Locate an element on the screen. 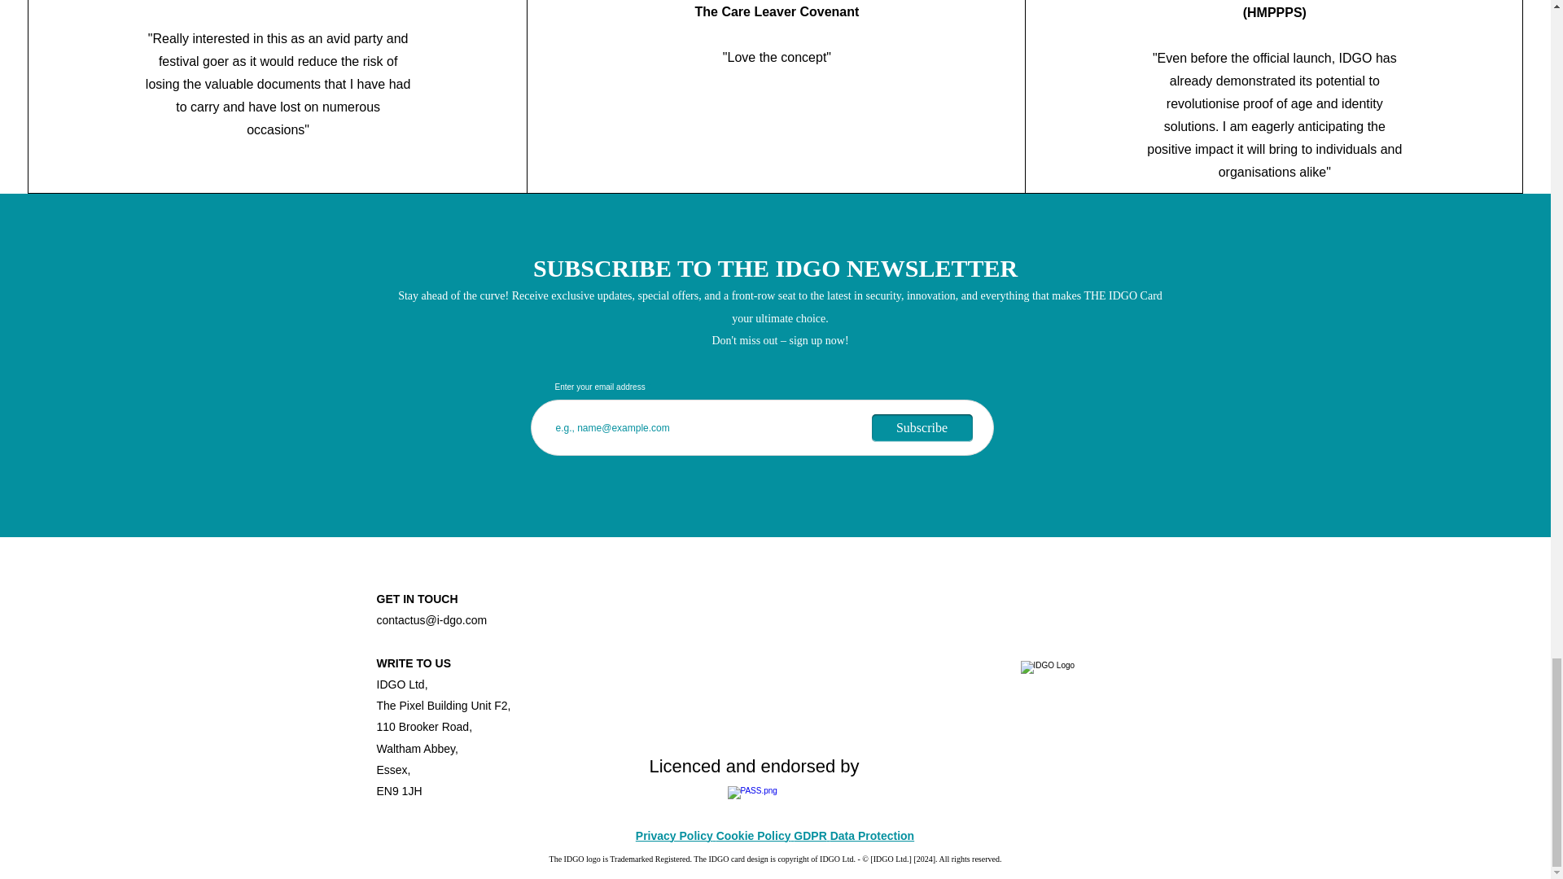 This screenshot has width=1563, height=879. Privacy Policy is located at coordinates (674, 837).